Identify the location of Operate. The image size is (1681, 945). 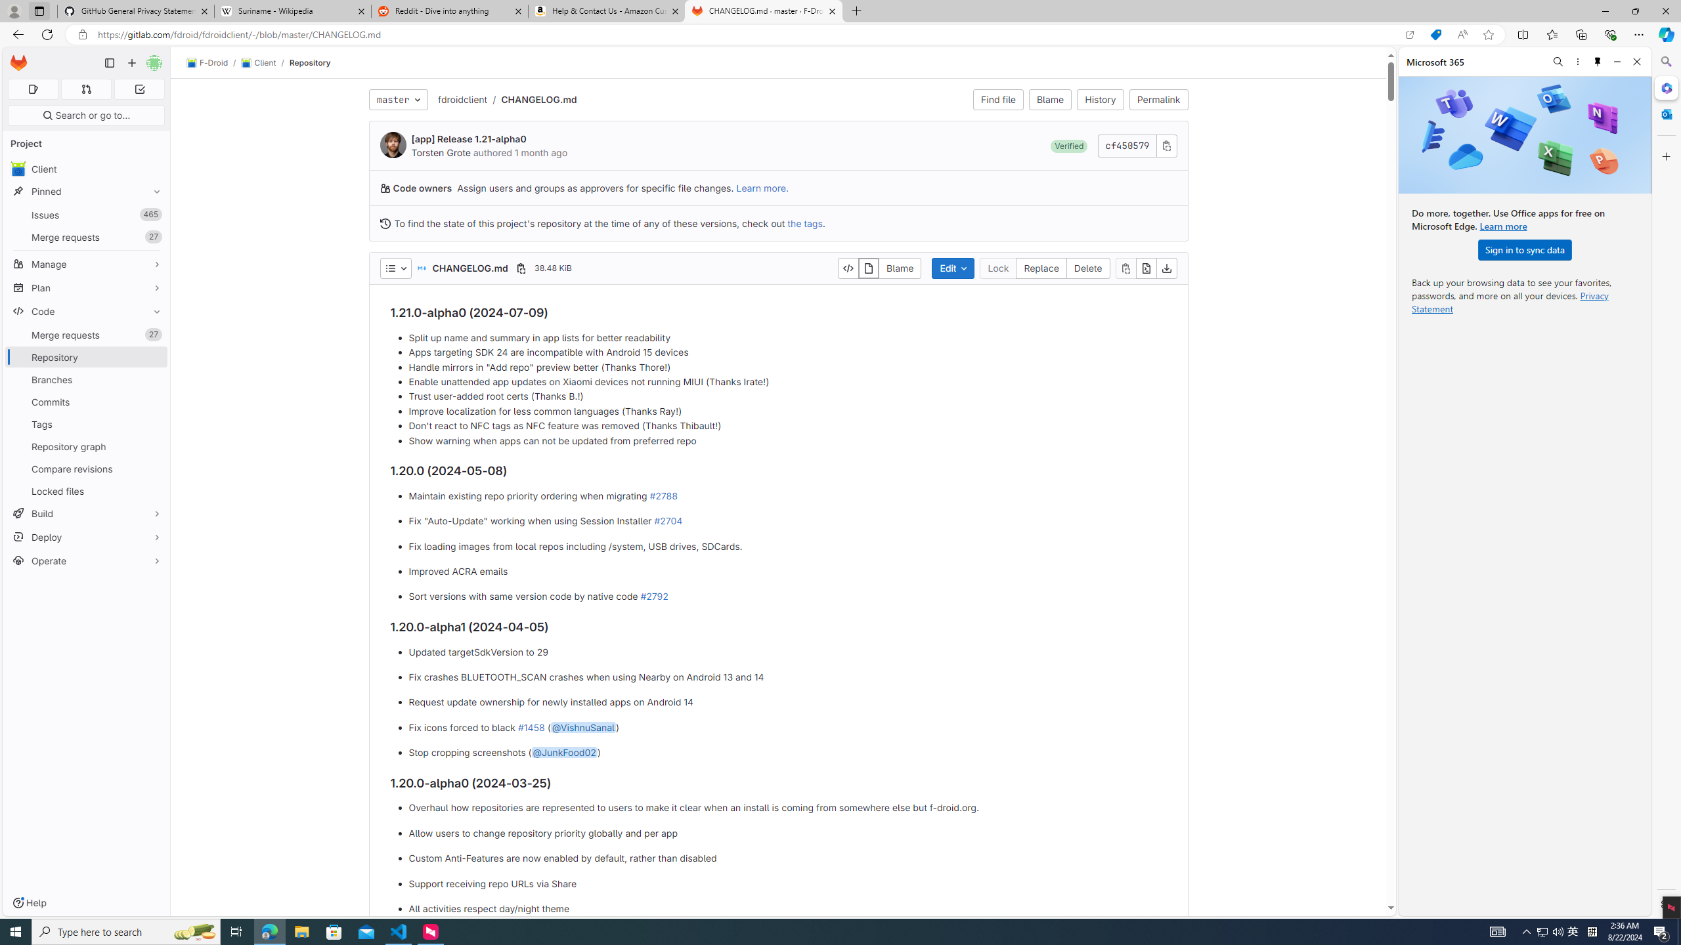
(87, 560).